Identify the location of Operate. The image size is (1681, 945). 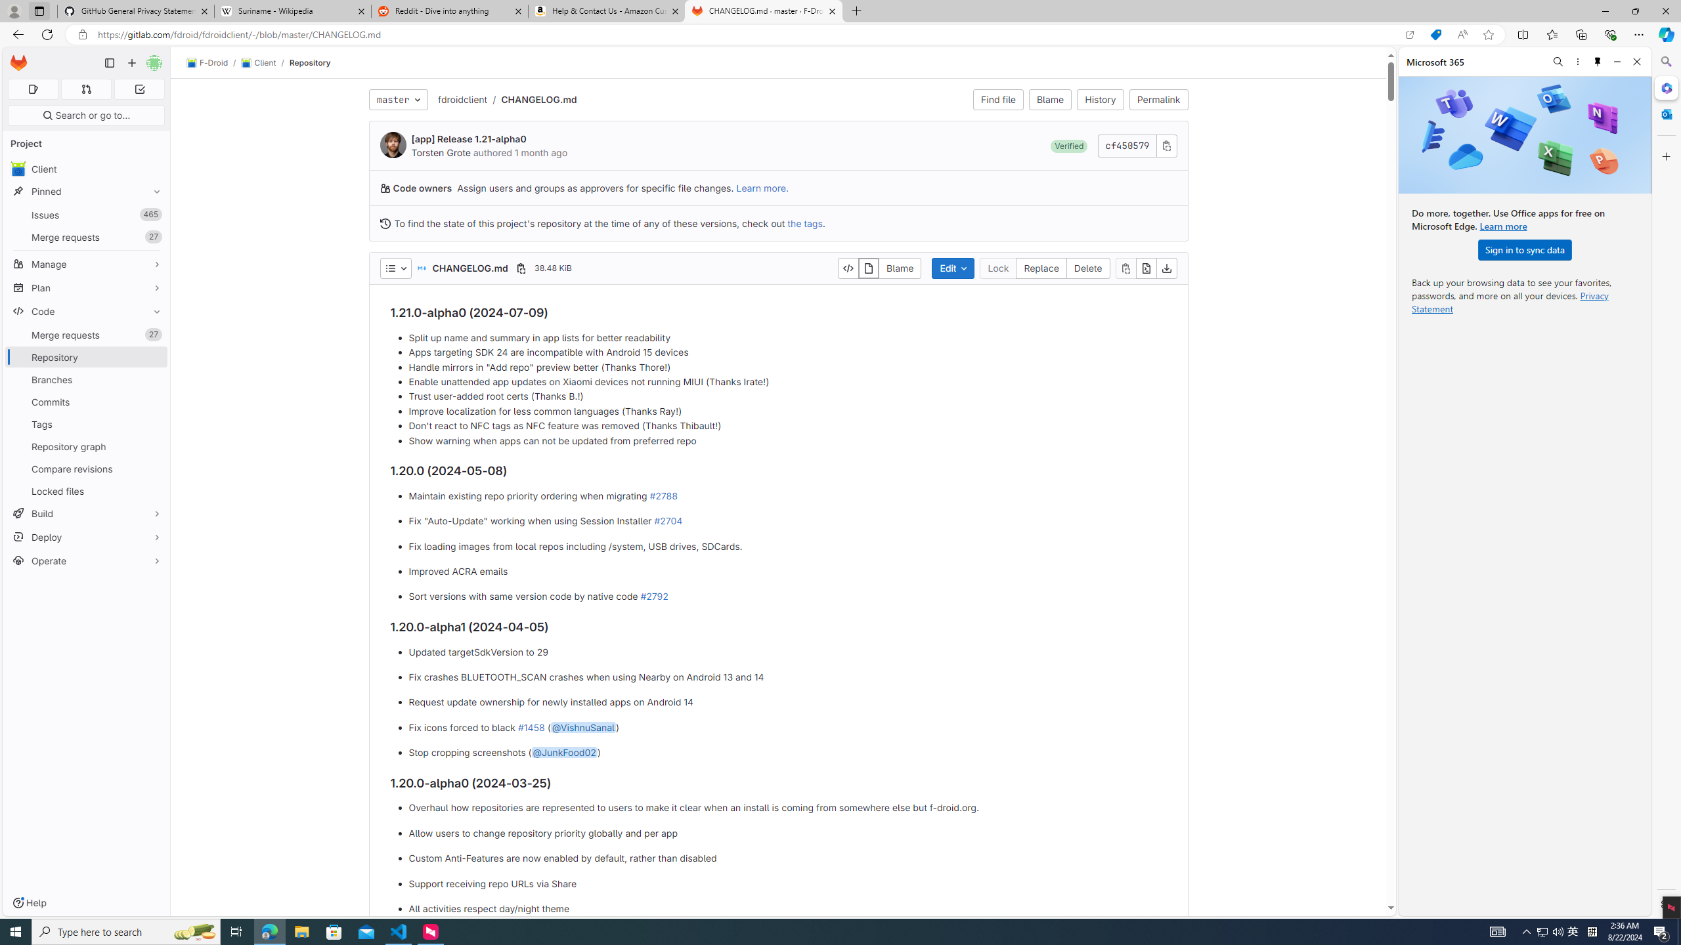
(87, 560).